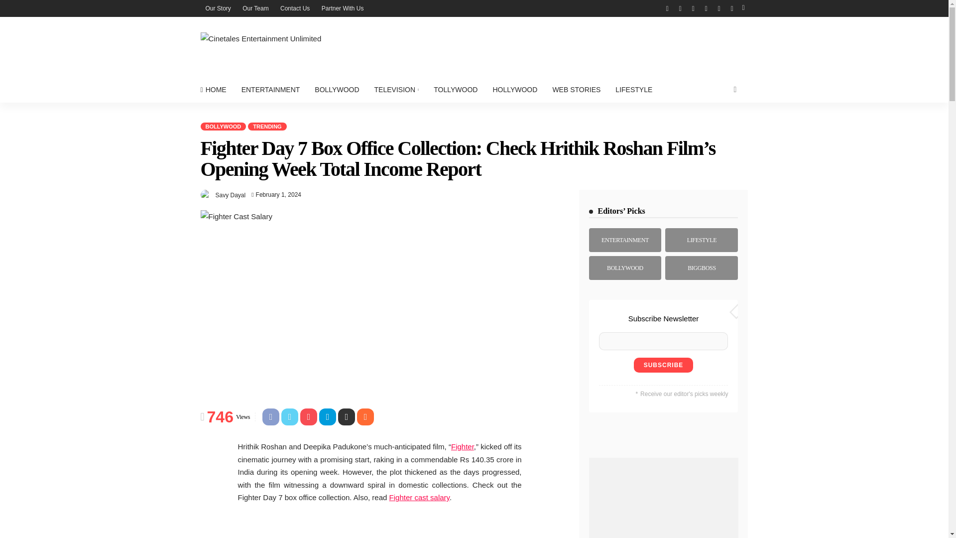  Describe the element at coordinates (396, 90) in the screenshot. I see `TELEVISION` at that location.